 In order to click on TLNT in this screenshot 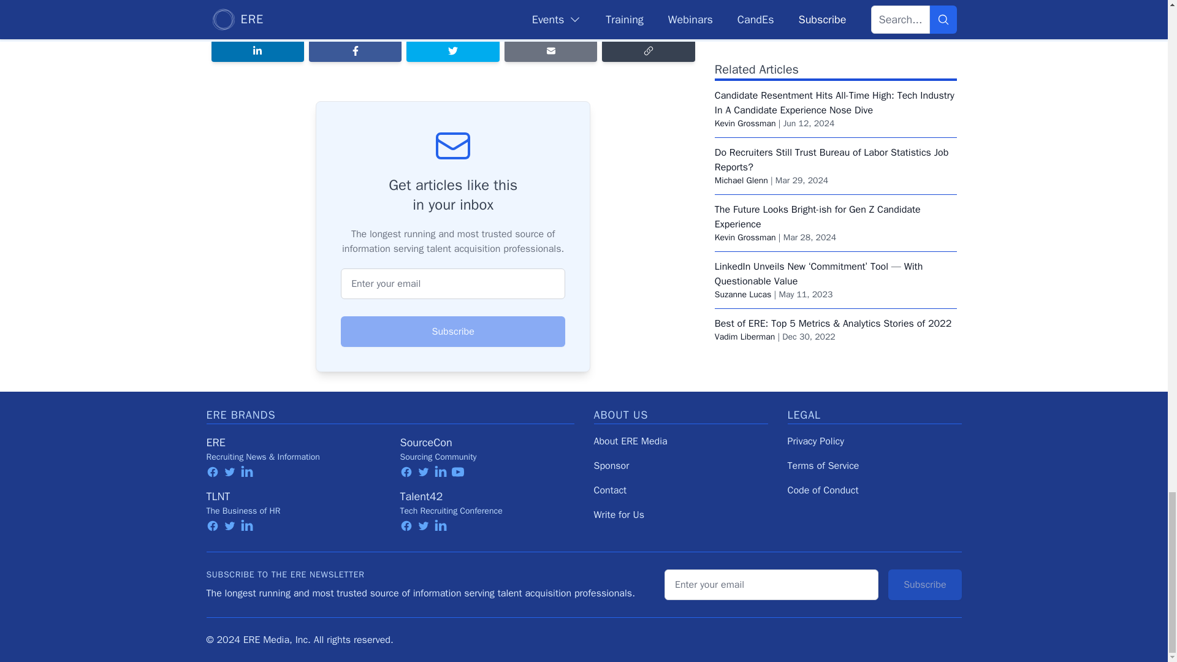, I will do `click(218, 496)`.